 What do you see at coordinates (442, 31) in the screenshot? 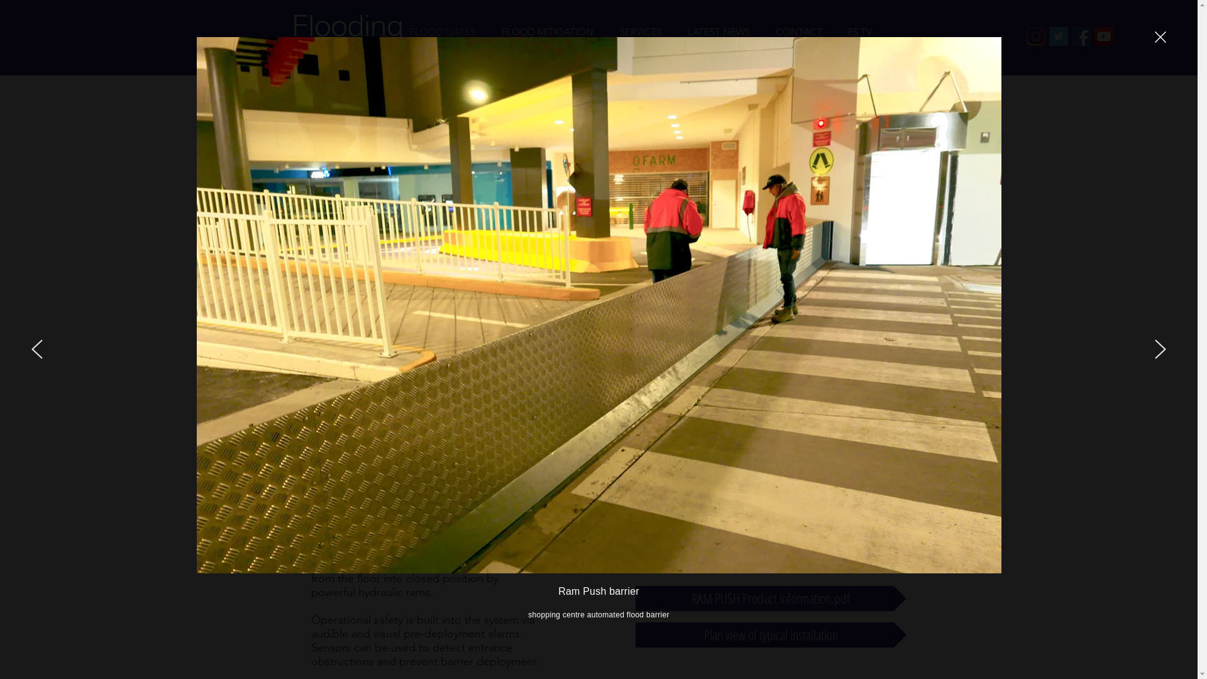
I see `FLOOD GATES` at bounding box center [442, 31].